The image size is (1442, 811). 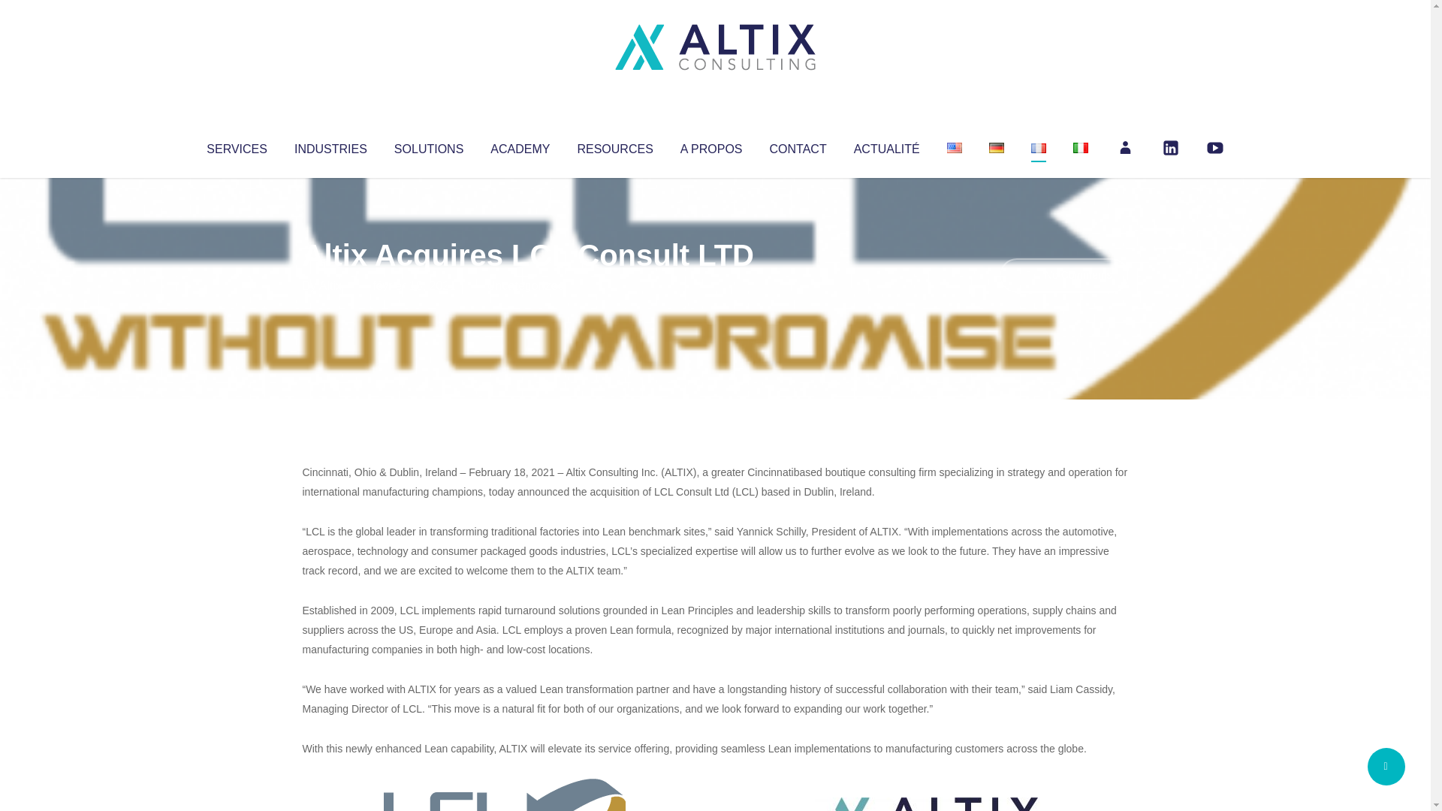 What do you see at coordinates (330, 146) in the screenshot?
I see `INDUSTRIES` at bounding box center [330, 146].